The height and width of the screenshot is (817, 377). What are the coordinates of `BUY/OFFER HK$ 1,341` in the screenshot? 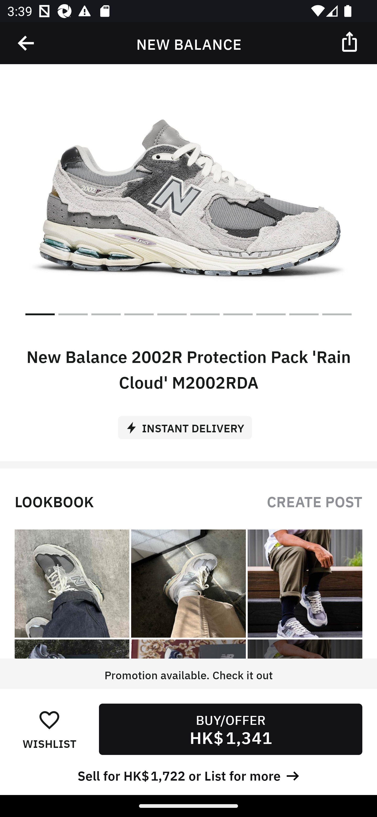 It's located at (230, 729).